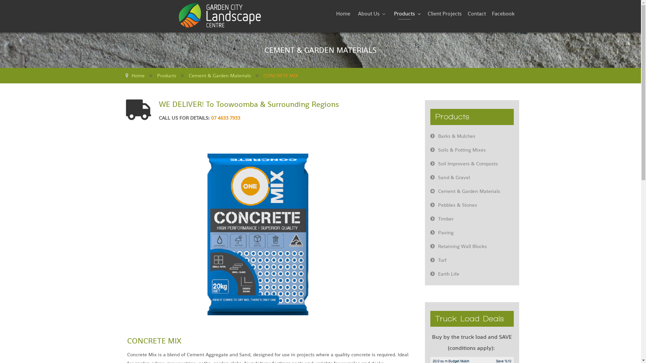 This screenshot has width=646, height=363. What do you see at coordinates (472, 191) in the screenshot?
I see `Cement & Garden Materials` at bounding box center [472, 191].